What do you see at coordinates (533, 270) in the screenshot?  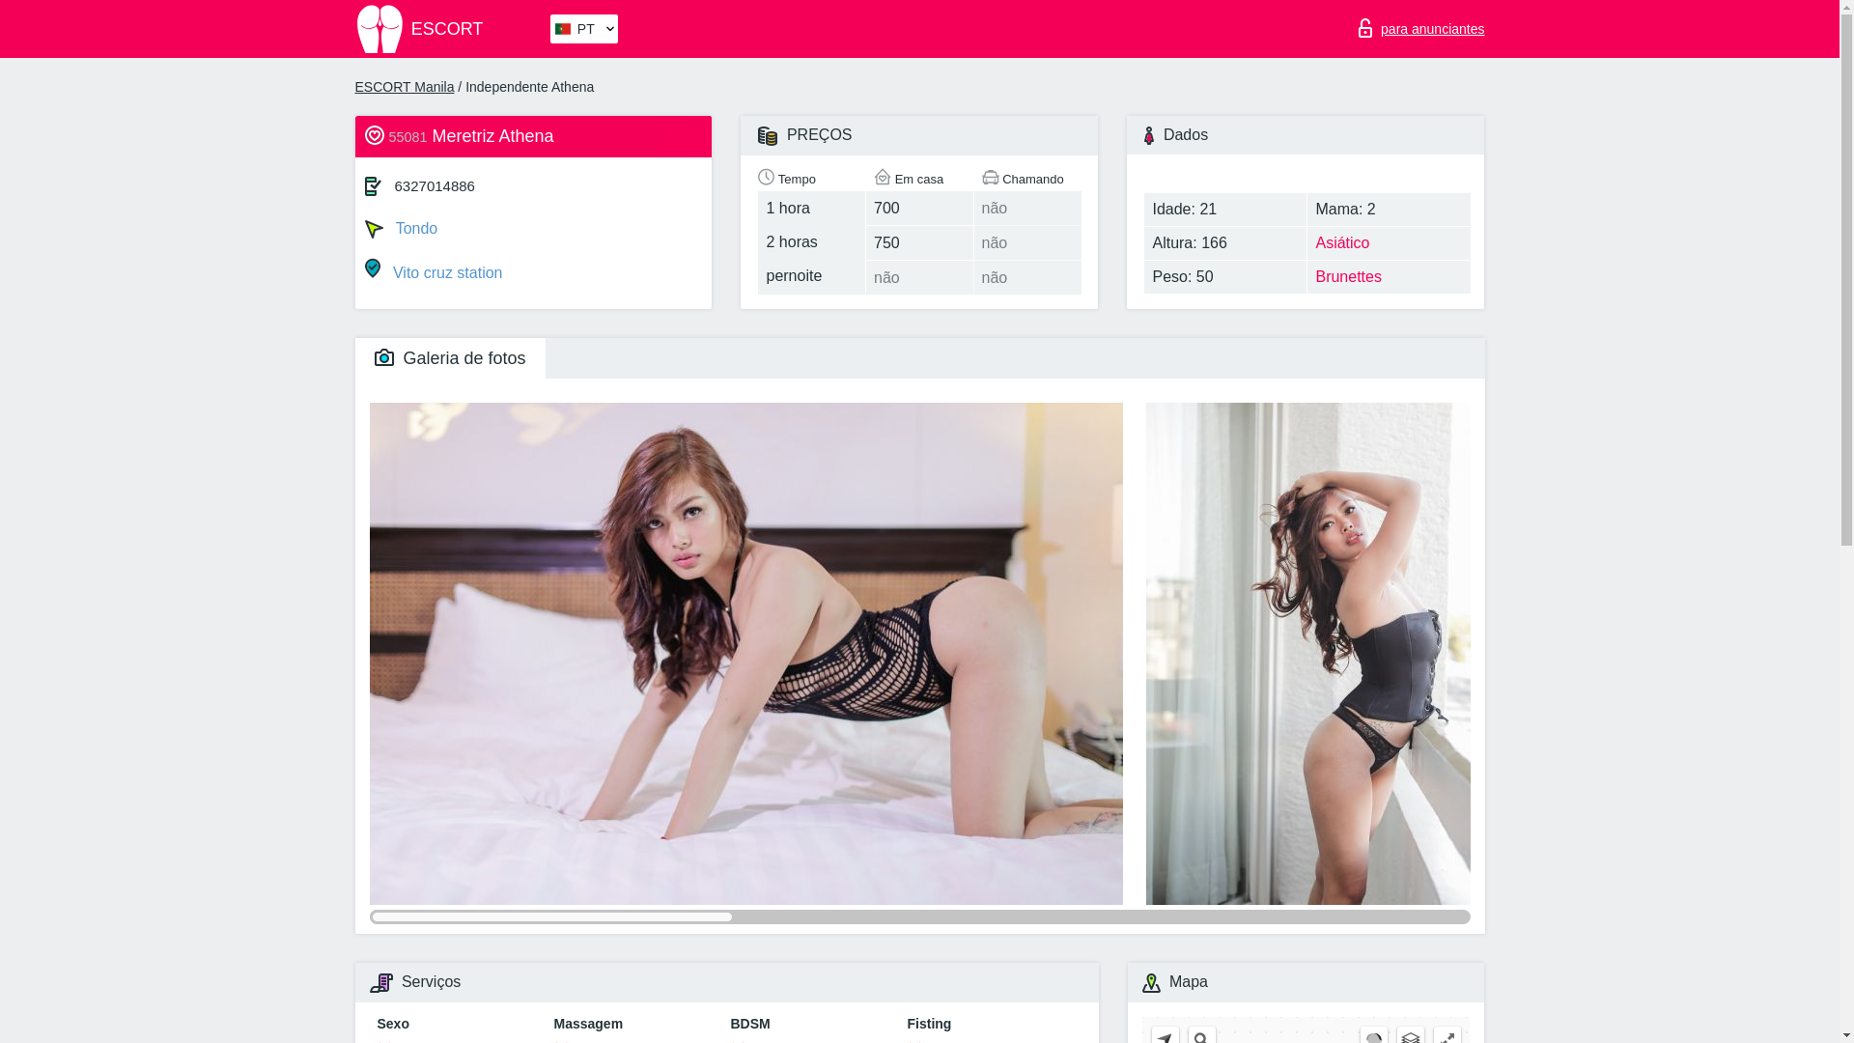 I see `Vito cruz station` at bounding box center [533, 270].